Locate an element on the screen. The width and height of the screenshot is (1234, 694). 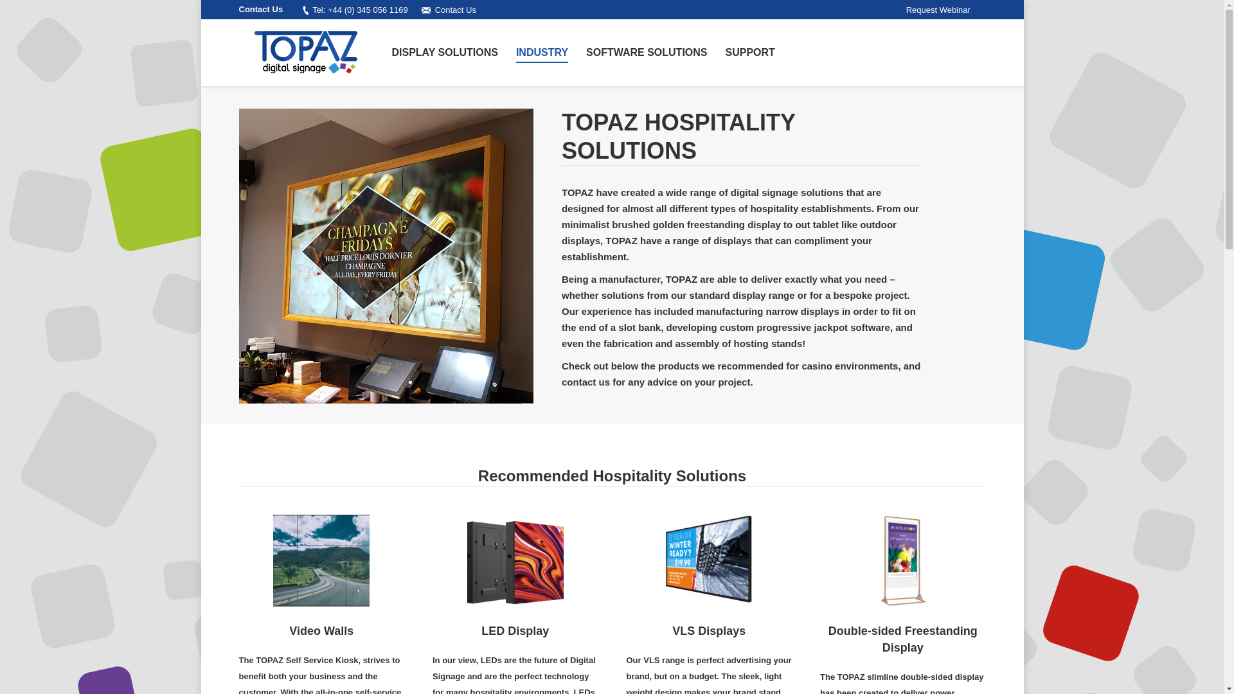
SOFTWARE SOLUTIONS is located at coordinates (647, 53).